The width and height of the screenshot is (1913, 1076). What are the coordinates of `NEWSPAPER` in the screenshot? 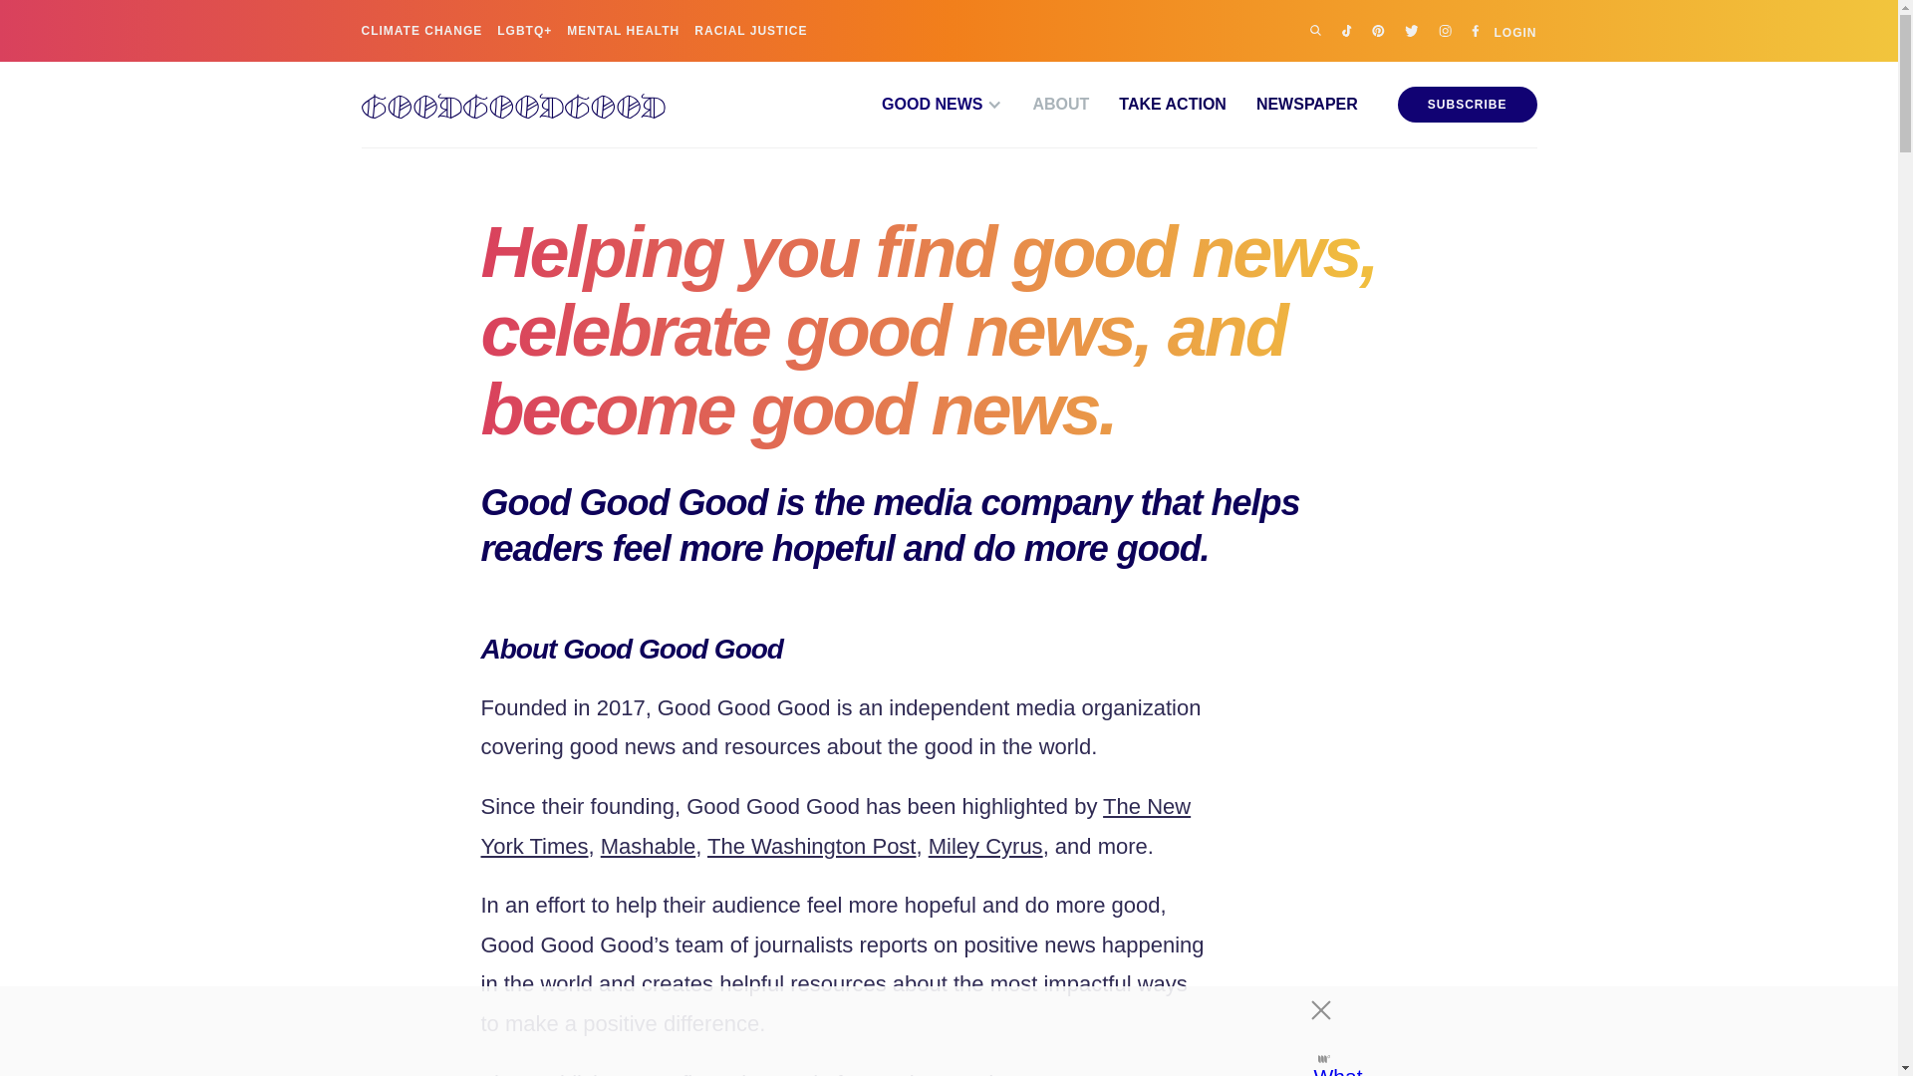 It's located at (1291, 105).